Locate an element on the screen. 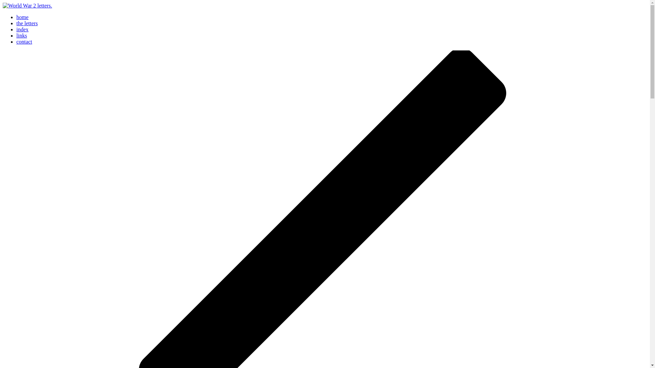 The width and height of the screenshot is (655, 368). contact is located at coordinates (24, 42).